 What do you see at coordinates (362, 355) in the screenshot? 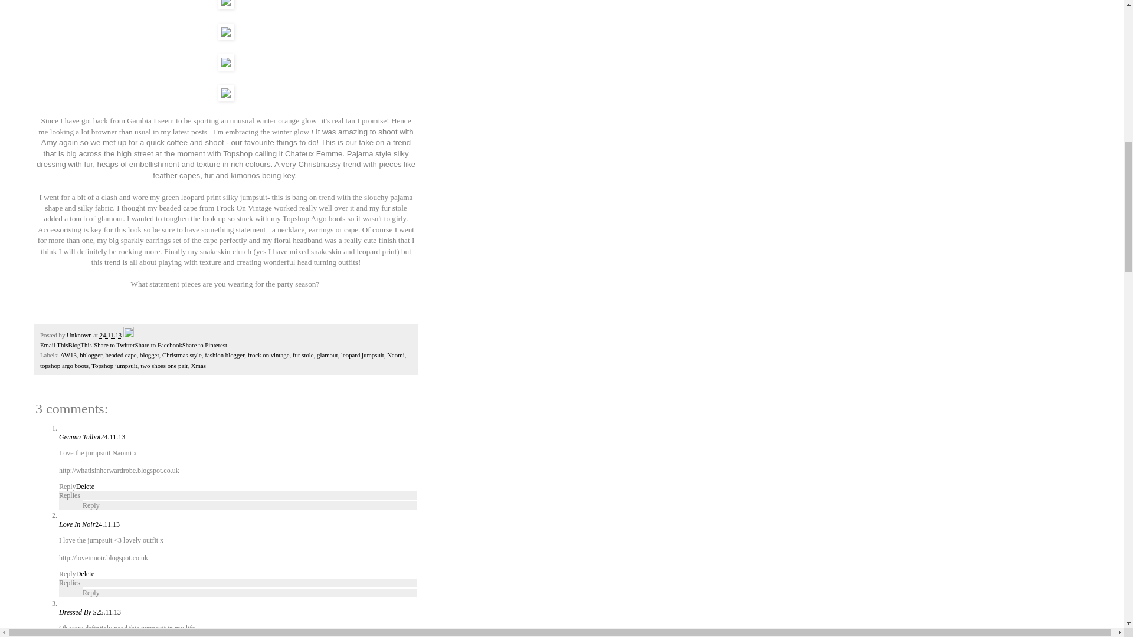
I see `leopard jumpsuit` at bounding box center [362, 355].